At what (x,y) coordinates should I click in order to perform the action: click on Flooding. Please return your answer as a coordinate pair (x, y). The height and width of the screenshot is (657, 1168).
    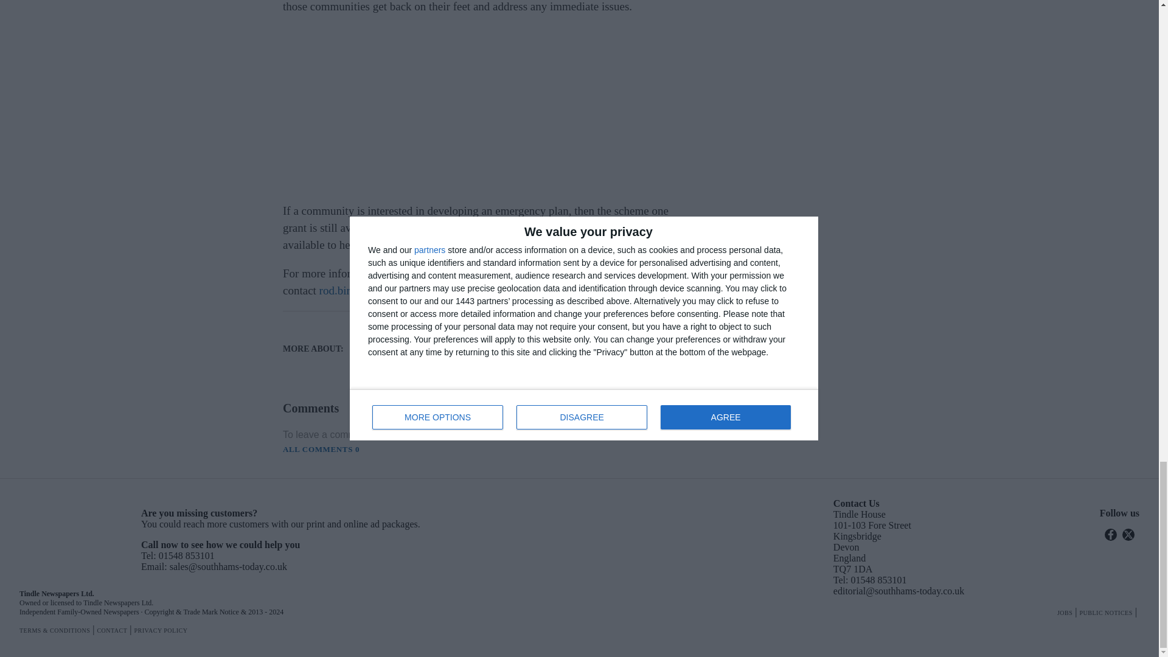
    Looking at the image, I should click on (494, 333).